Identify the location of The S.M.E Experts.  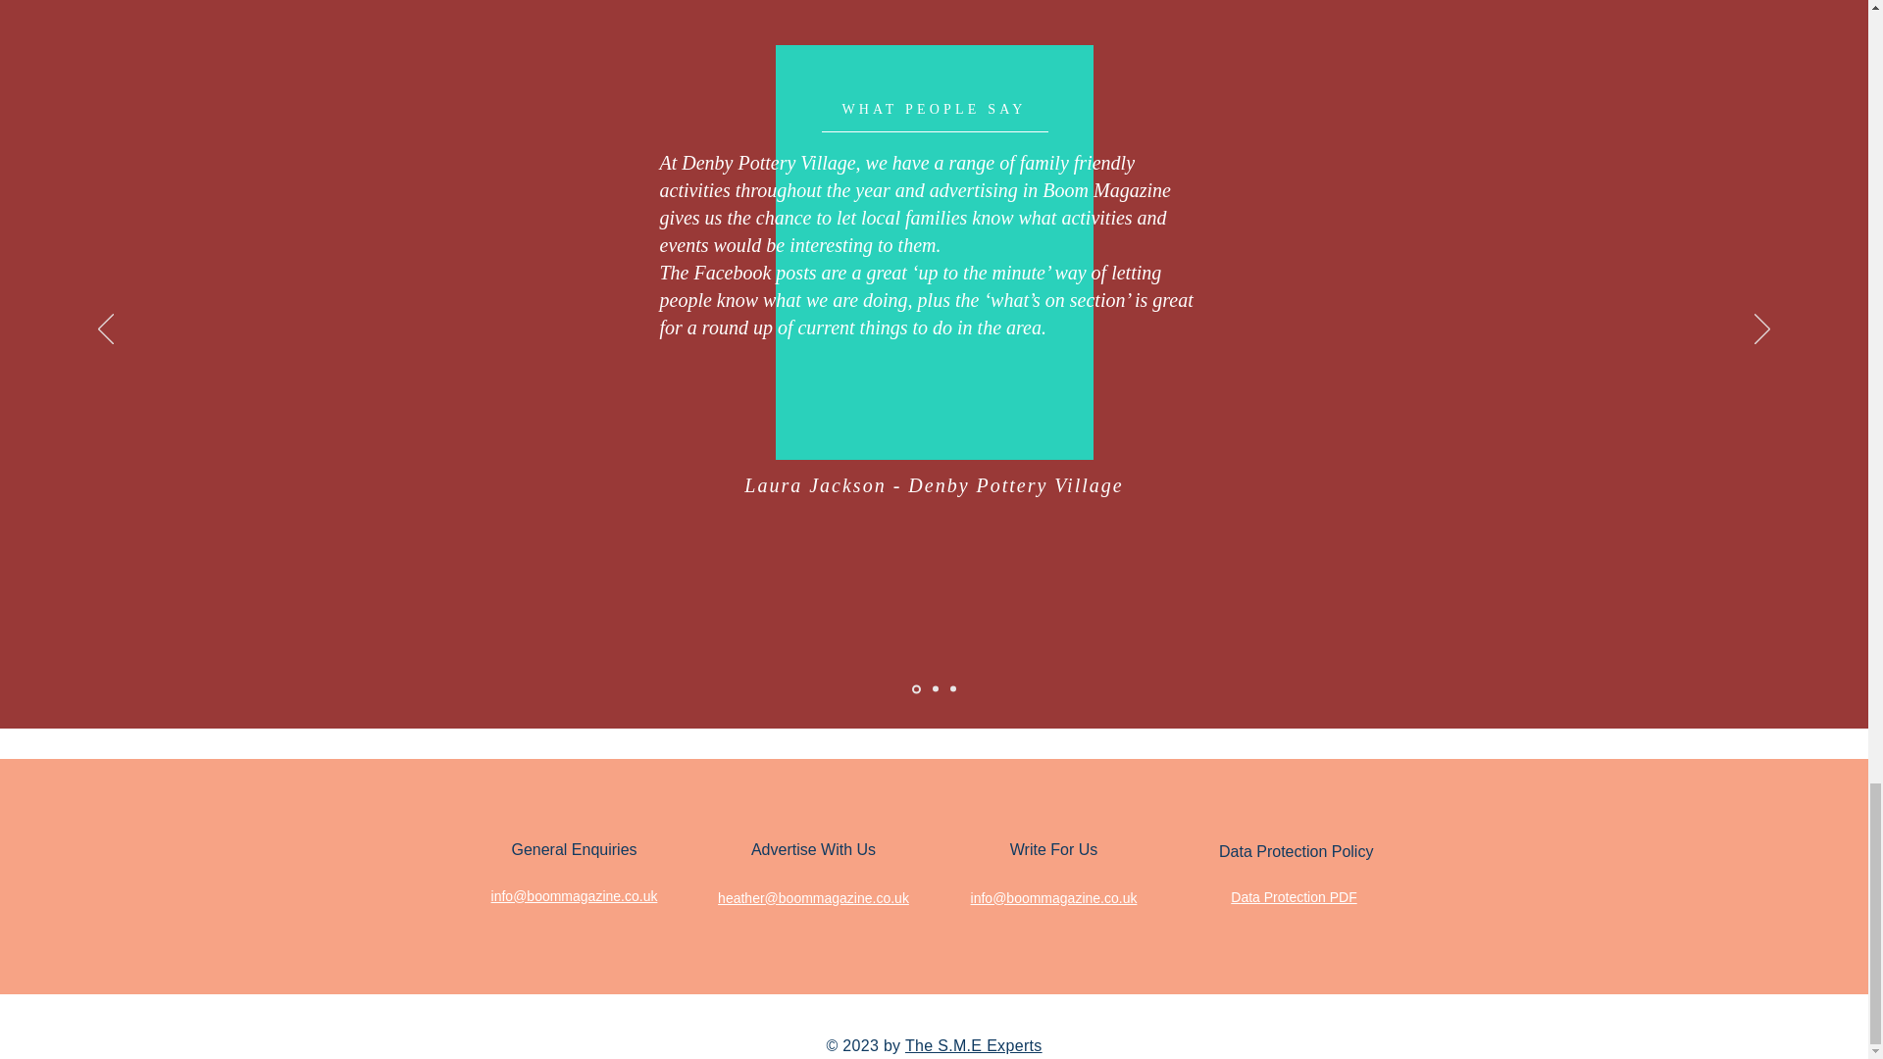
(974, 1045).